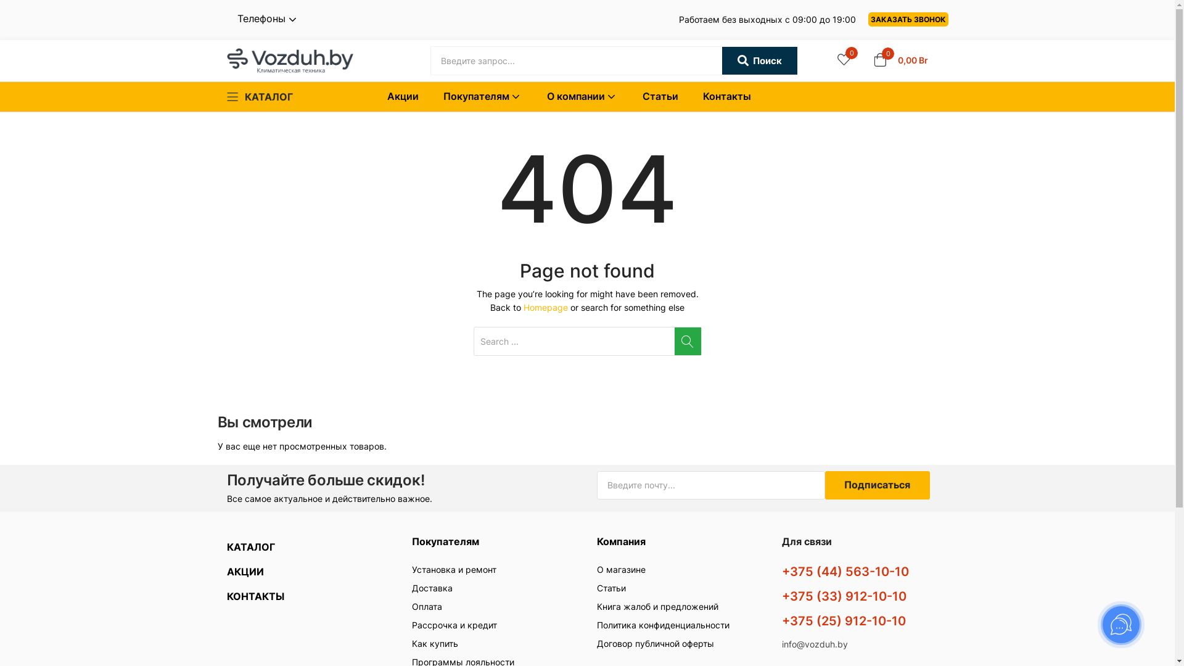  Describe the element at coordinates (845, 572) in the screenshot. I see `+375 (44) 563-10-10` at that location.